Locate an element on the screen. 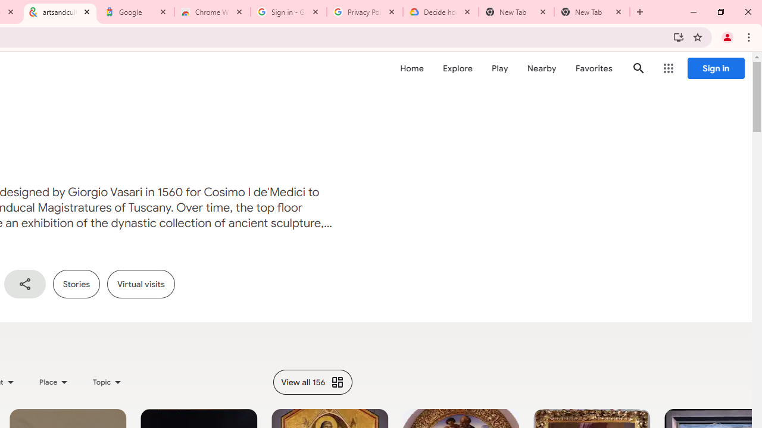 The image size is (762, 428). Place is located at coordinates (54, 382).